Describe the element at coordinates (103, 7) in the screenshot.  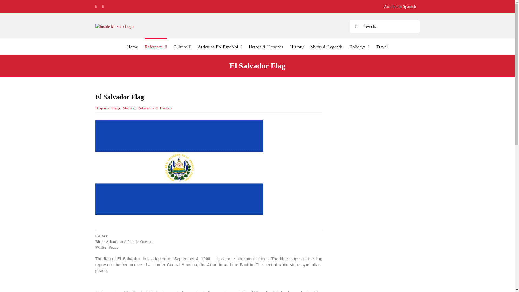
I see `Twitter` at that location.